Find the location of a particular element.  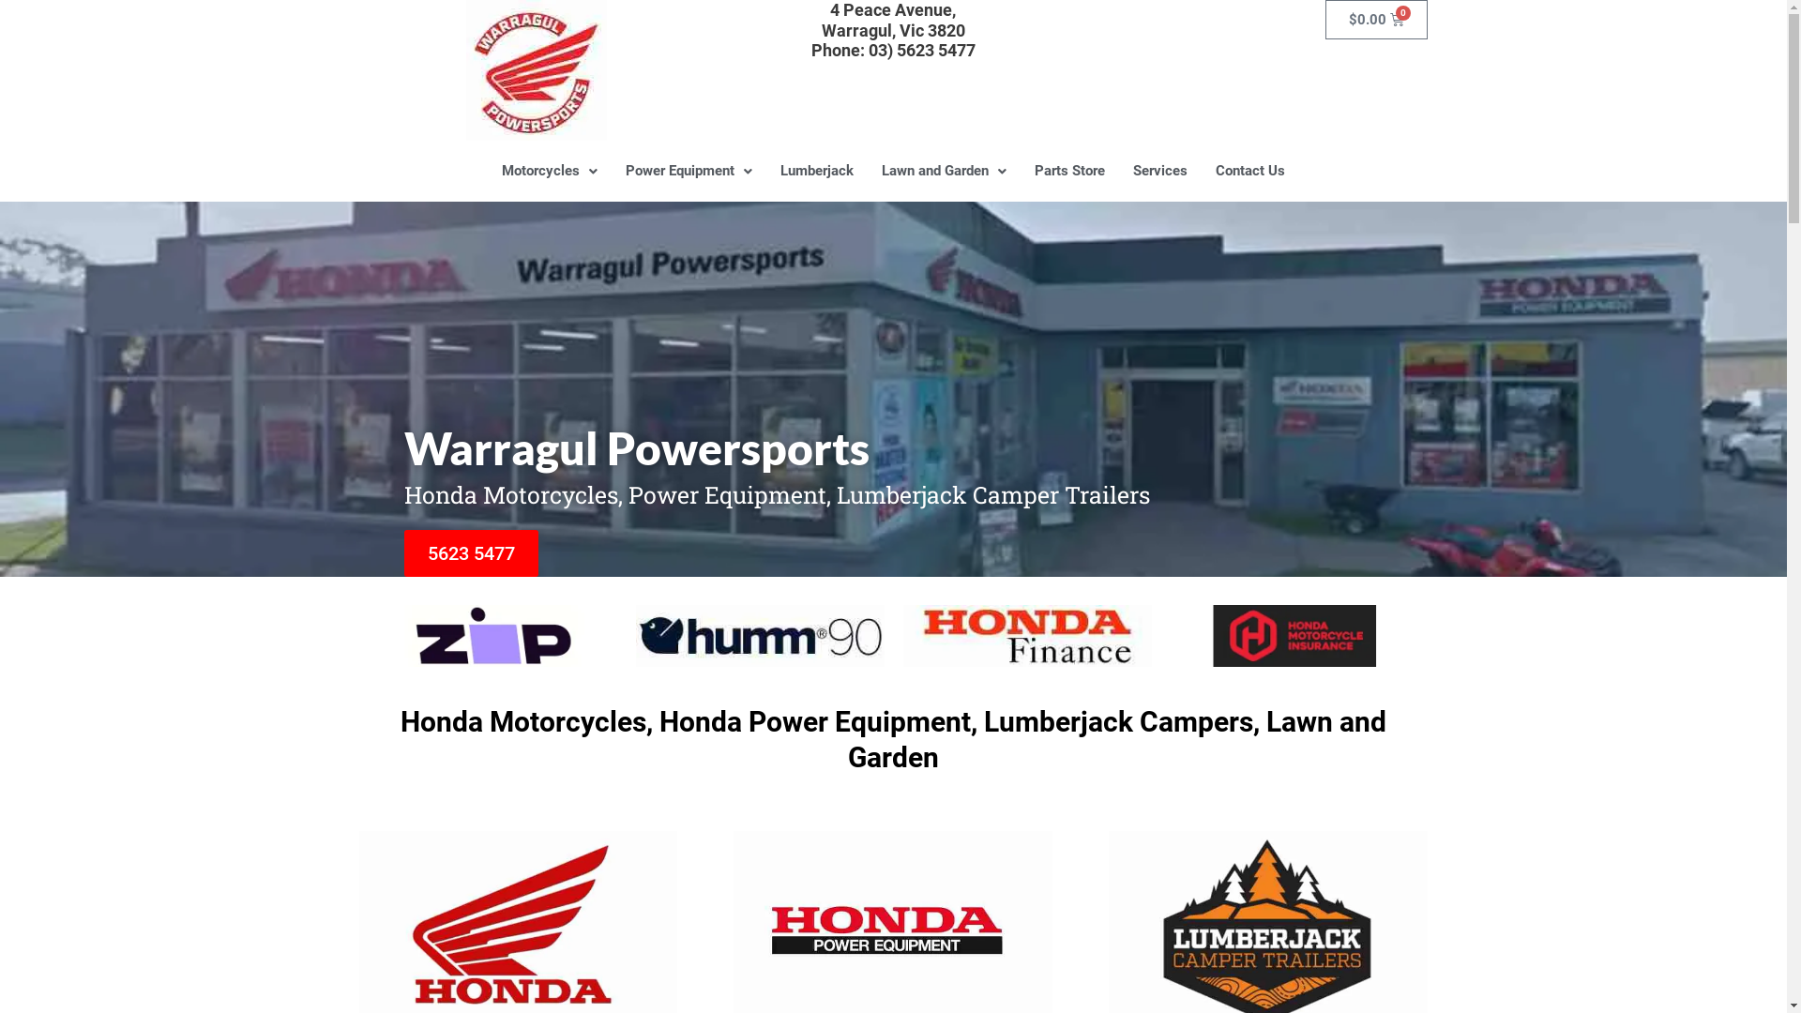

Home 5 is located at coordinates (1026, 636).